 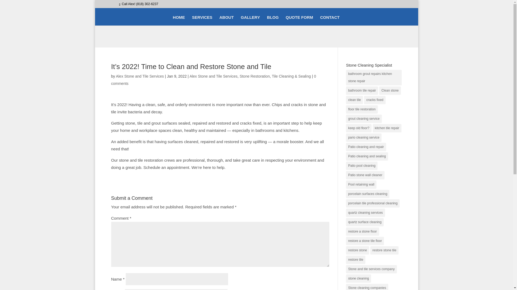 I want to click on ABOUT, so click(x=226, y=20).